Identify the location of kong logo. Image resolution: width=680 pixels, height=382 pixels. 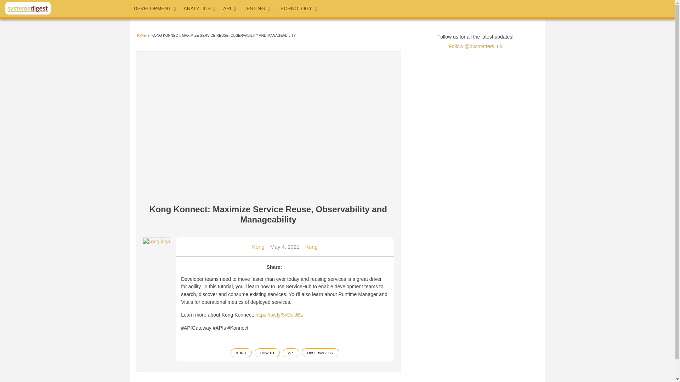
(157, 242).